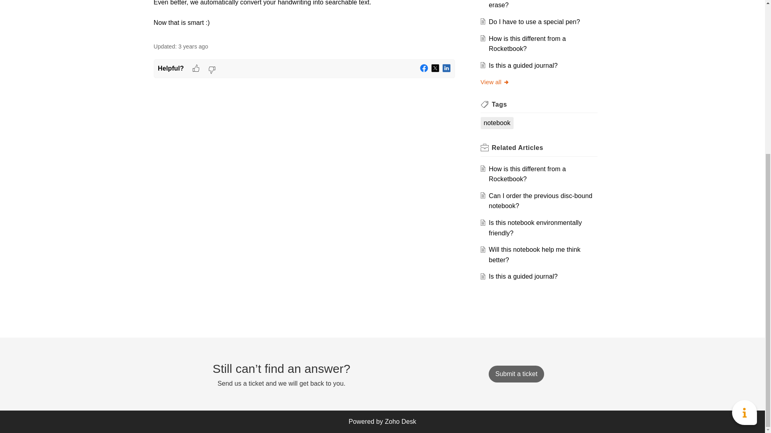 The image size is (771, 433). What do you see at coordinates (447, 68) in the screenshot?
I see `LinkedIn` at bounding box center [447, 68].